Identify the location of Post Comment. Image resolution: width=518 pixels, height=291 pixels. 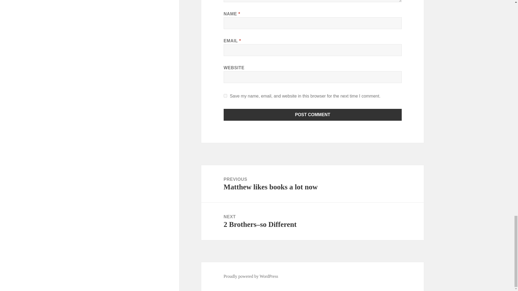
(313, 115).